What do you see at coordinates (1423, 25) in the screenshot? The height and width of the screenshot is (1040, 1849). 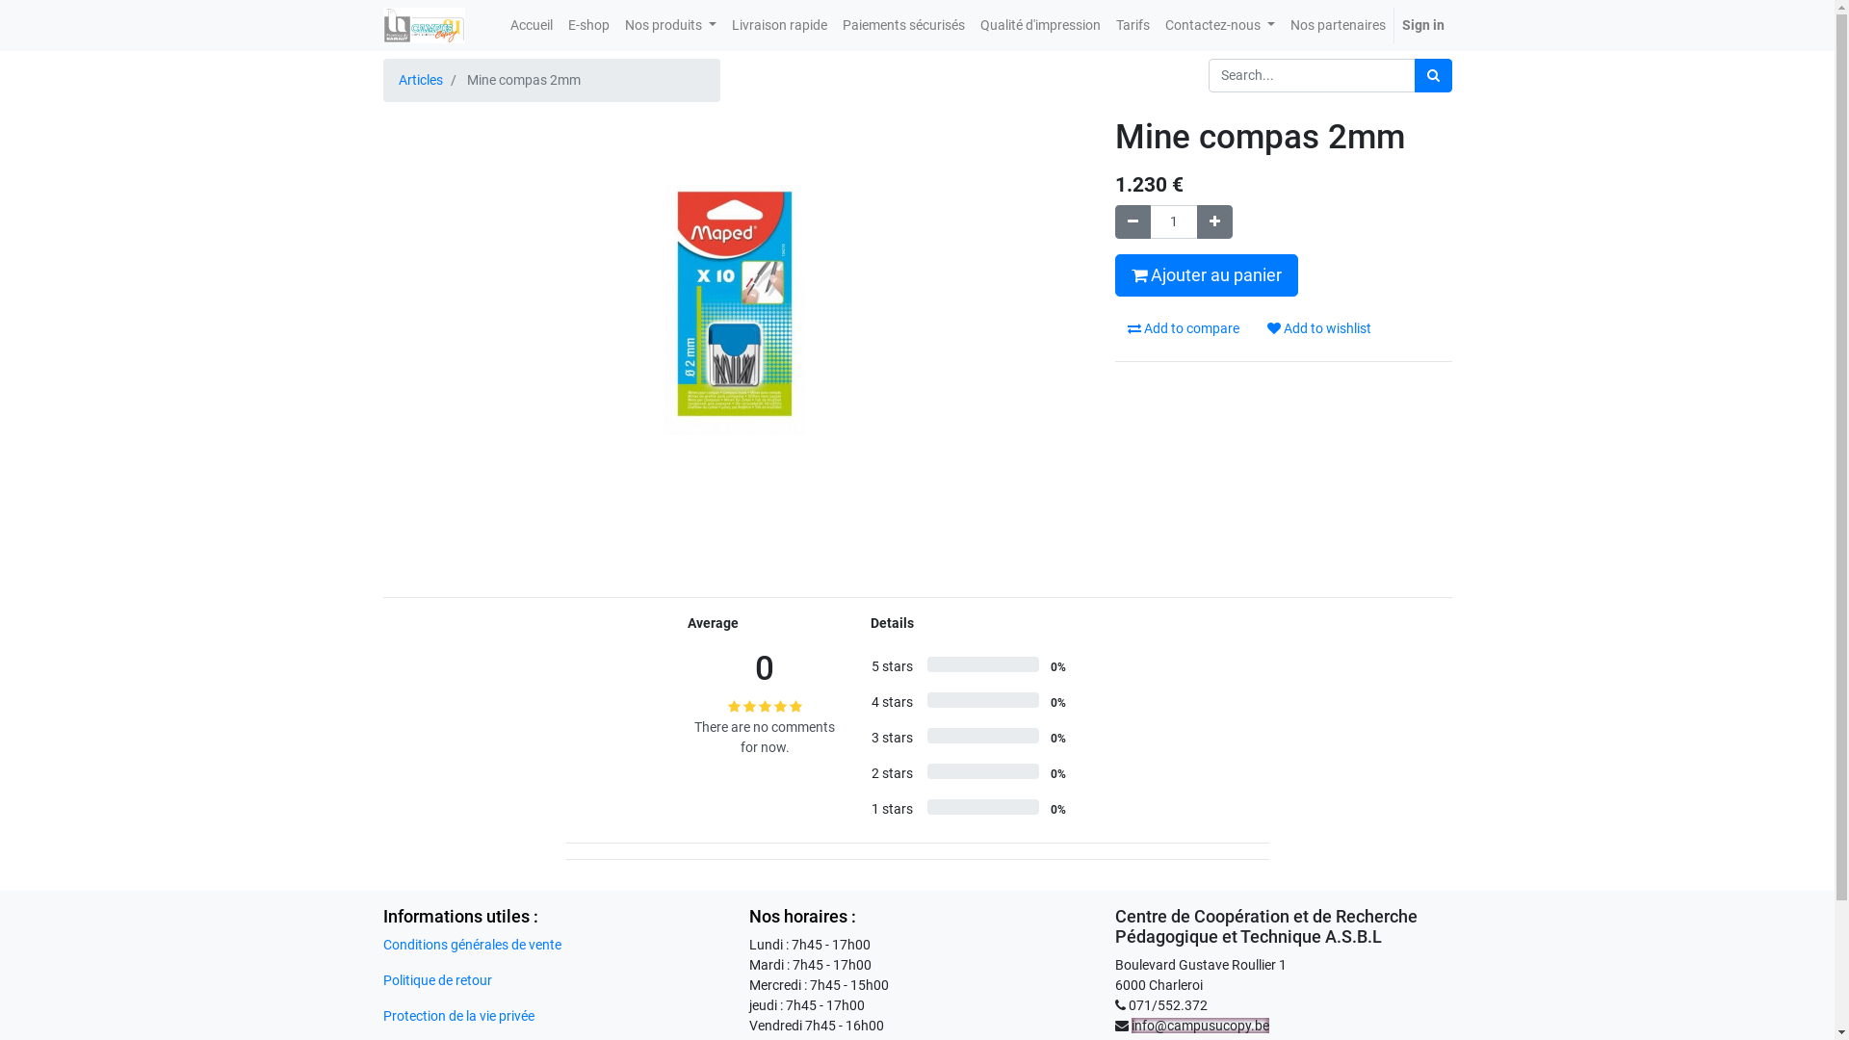 I see `Sign in` at bounding box center [1423, 25].